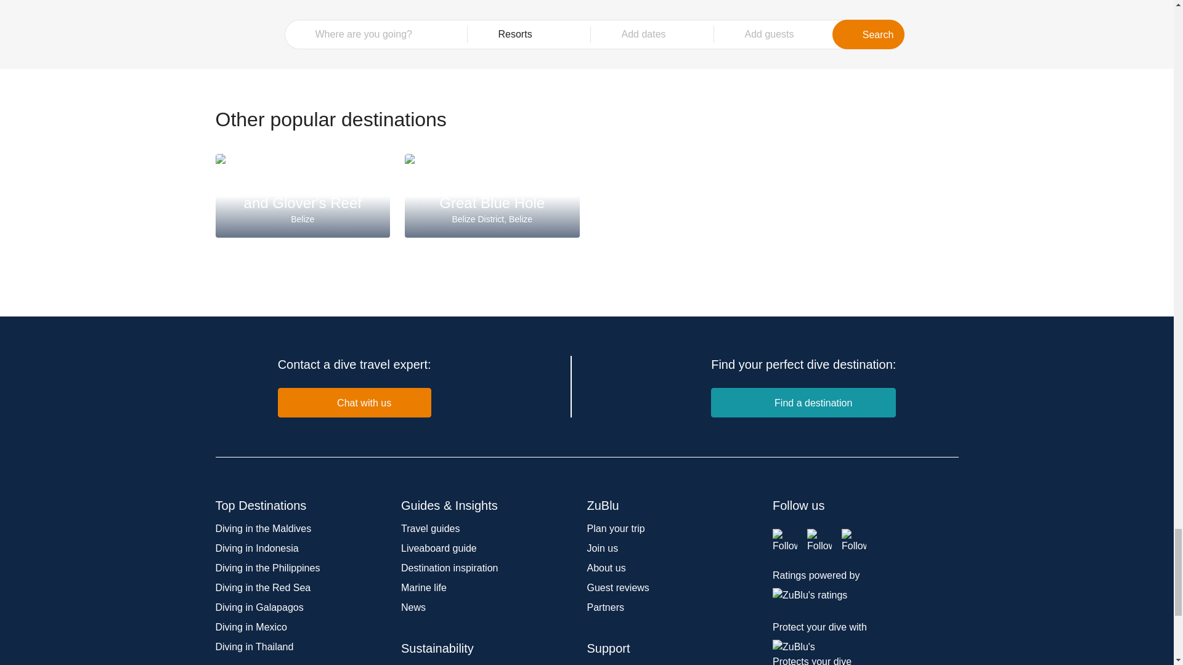  I want to click on 1726 reviews, so click(303, 195).